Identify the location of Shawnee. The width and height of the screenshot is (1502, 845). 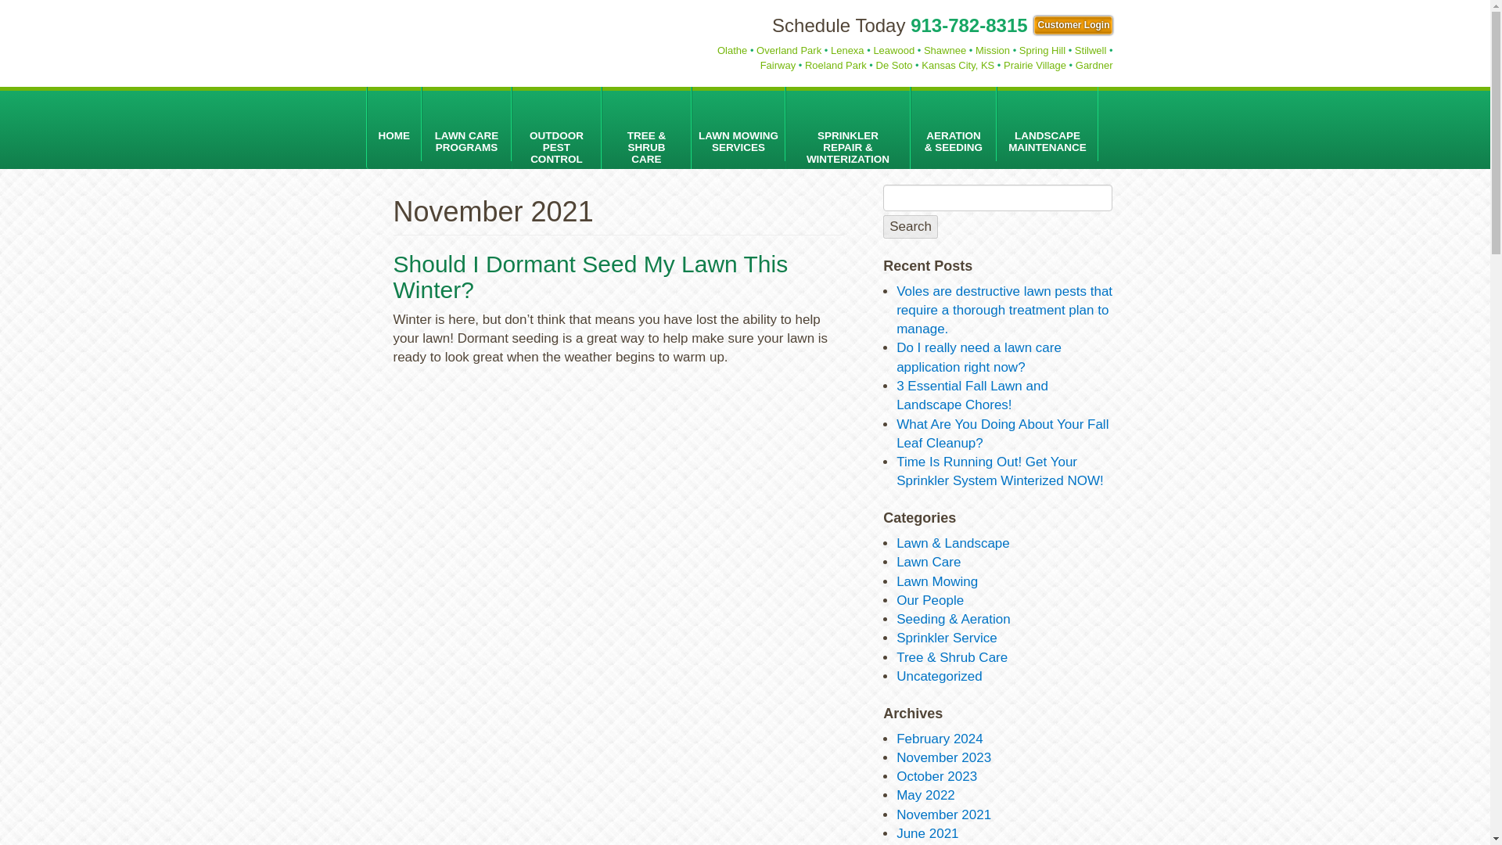
(944, 50).